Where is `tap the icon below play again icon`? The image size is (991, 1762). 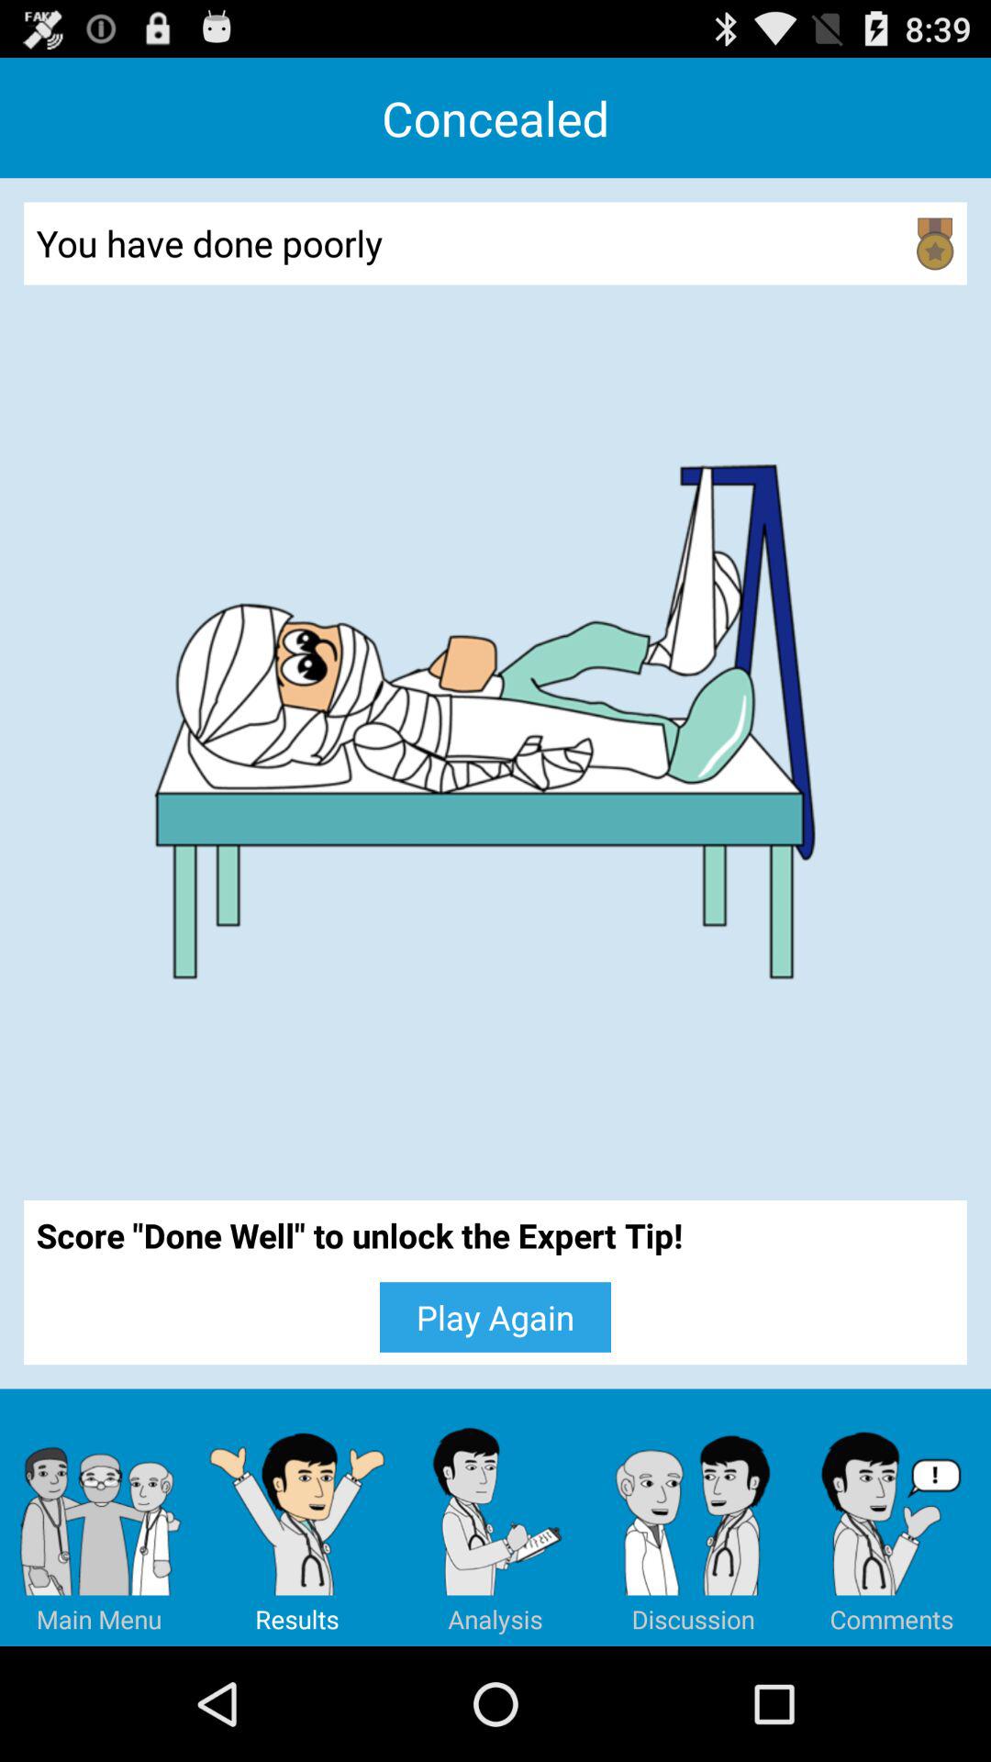
tap the icon below play again icon is located at coordinates (694, 1517).